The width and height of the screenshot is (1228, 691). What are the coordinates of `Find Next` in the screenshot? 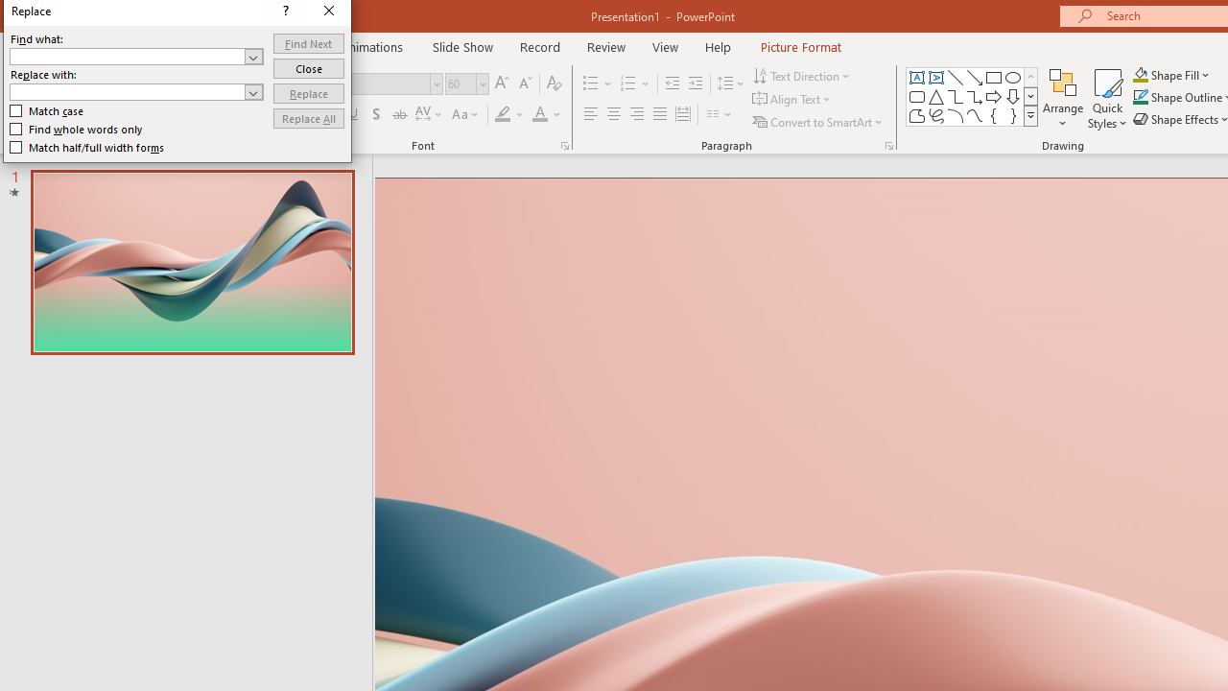 It's located at (627, 267).